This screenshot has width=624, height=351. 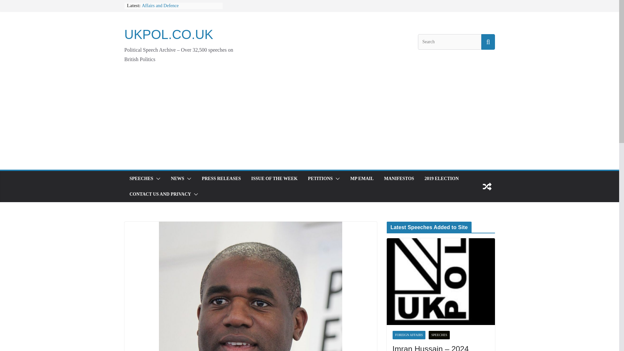 I want to click on UKPOL.CO.UK, so click(x=168, y=34).